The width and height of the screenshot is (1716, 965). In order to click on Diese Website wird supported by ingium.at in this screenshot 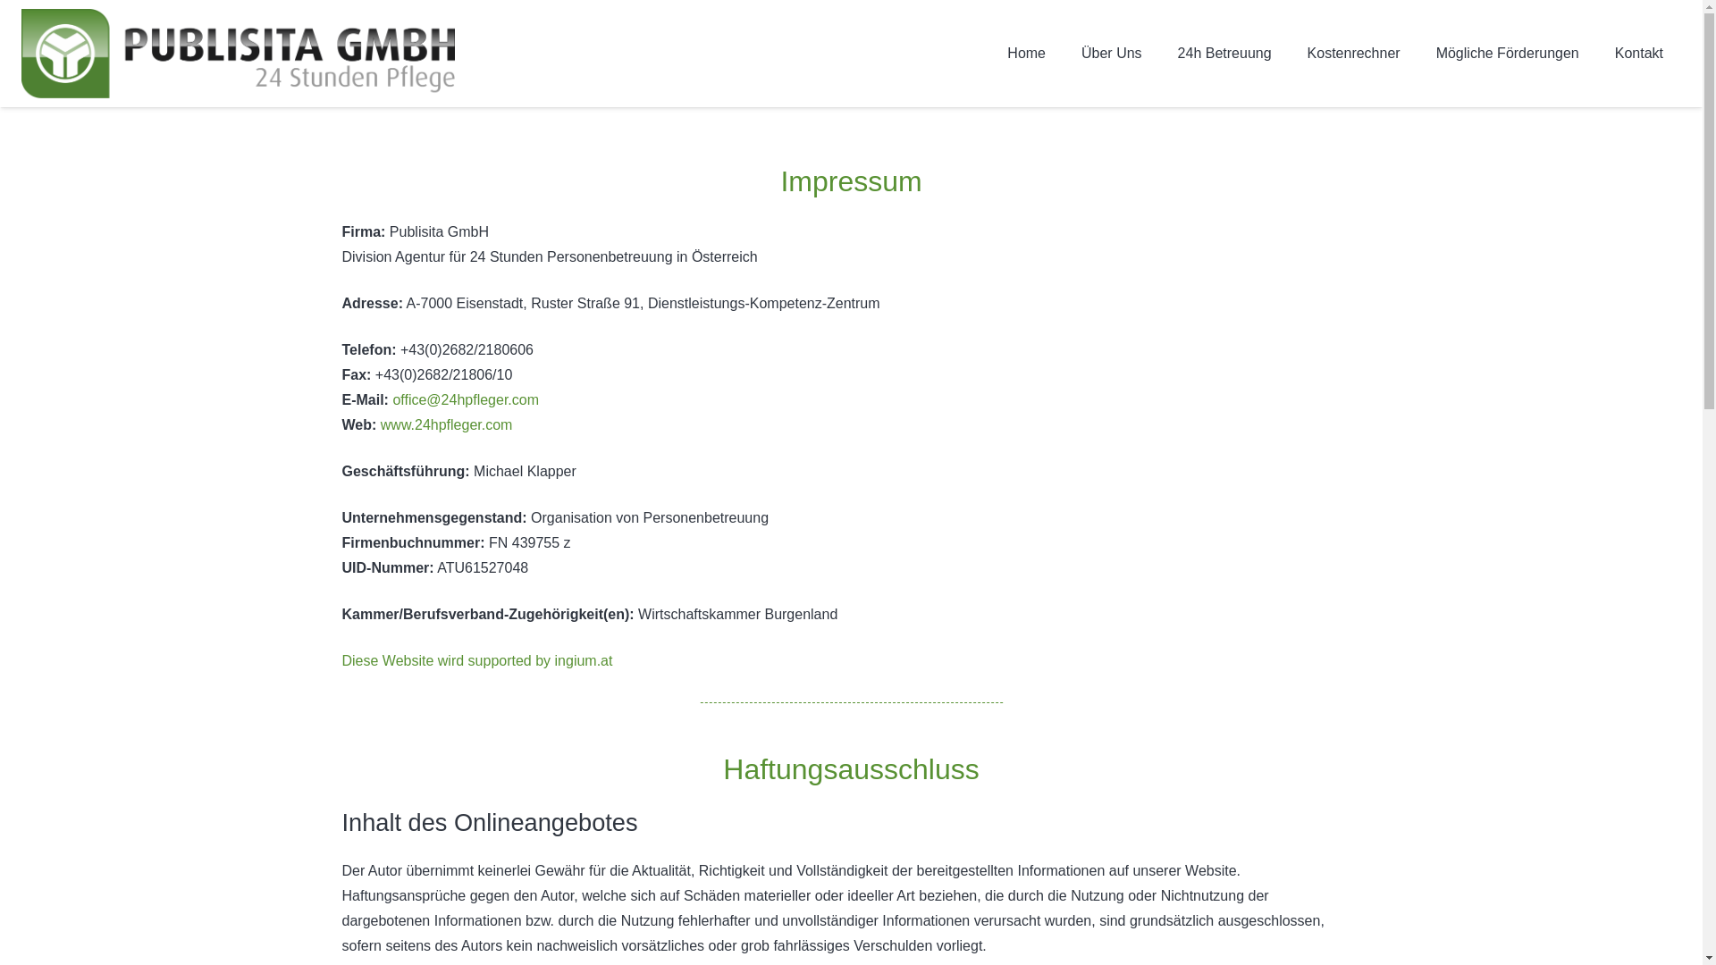, I will do `click(477, 660)`.